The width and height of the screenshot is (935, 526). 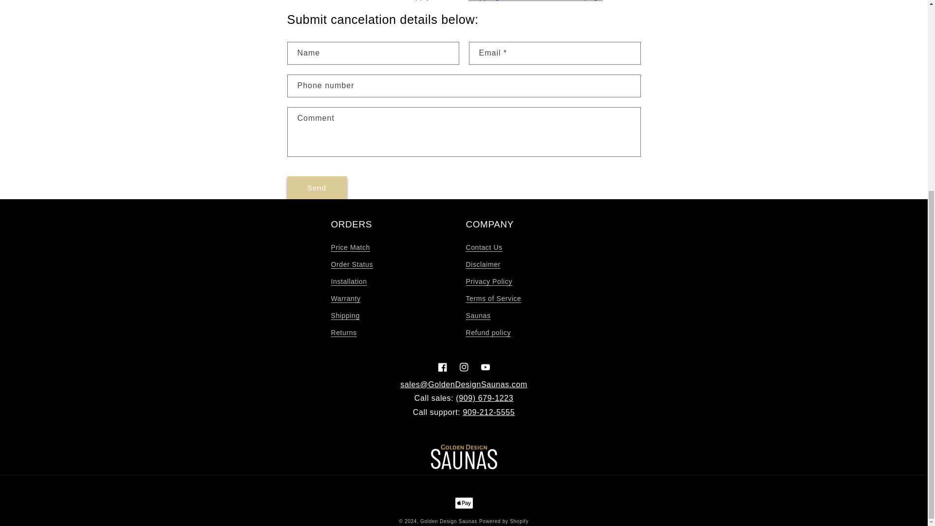 What do you see at coordinates (352, 264) in the screenshot?
I see `Order Status` at bounding box center [352, 264].